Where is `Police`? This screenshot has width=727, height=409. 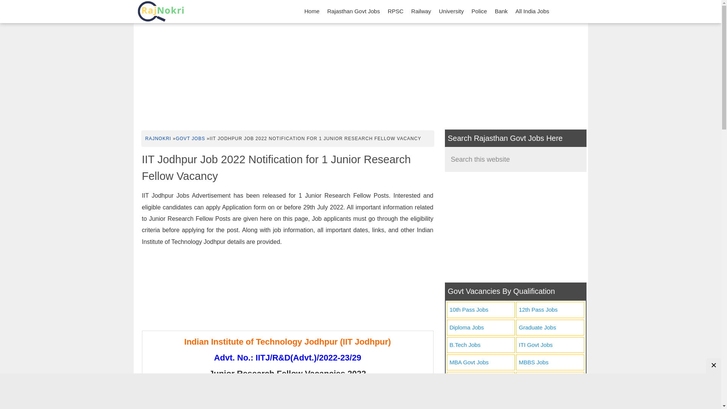
Police is located at coordinates (479, 11).